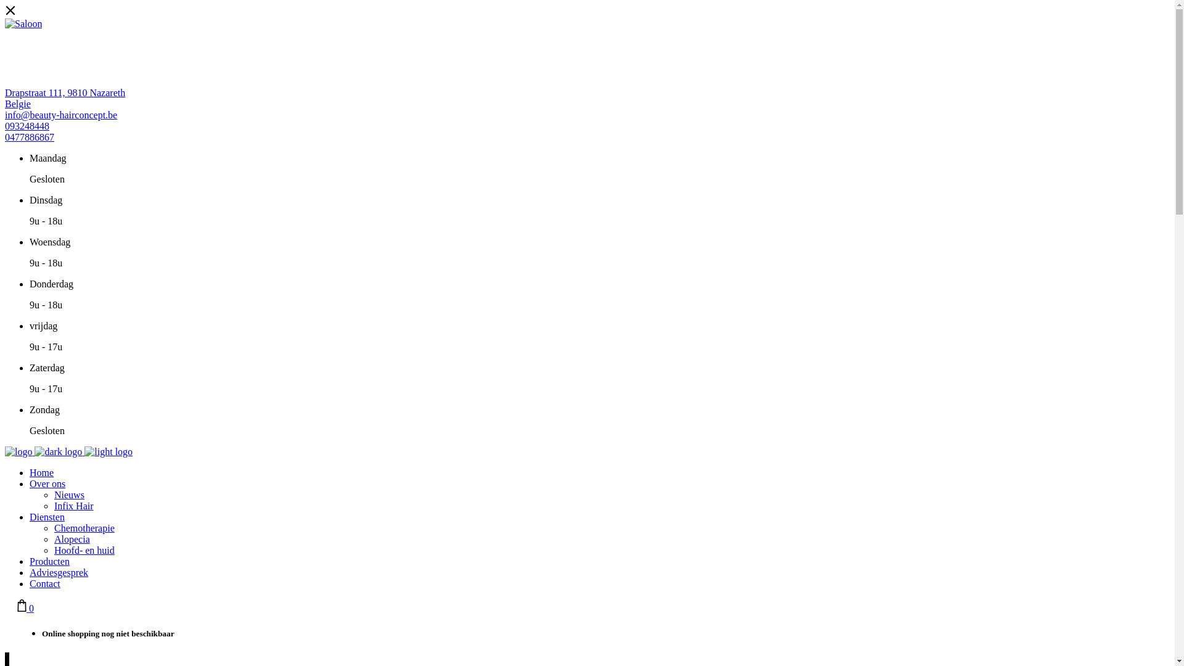 Image resolution: width=1184 pixels, height=666 pixels. Describe the element at coordinates (59, 572) in the screenshot. I see `Adviesgesprek` at that location.